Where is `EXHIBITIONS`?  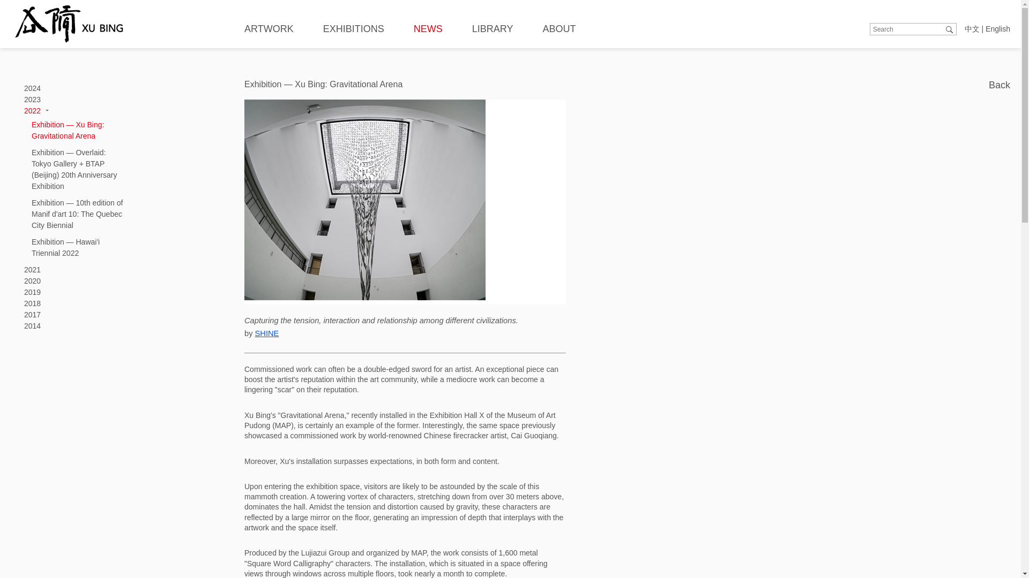 EXHIBITIONS is located at coordinates (353, 29).